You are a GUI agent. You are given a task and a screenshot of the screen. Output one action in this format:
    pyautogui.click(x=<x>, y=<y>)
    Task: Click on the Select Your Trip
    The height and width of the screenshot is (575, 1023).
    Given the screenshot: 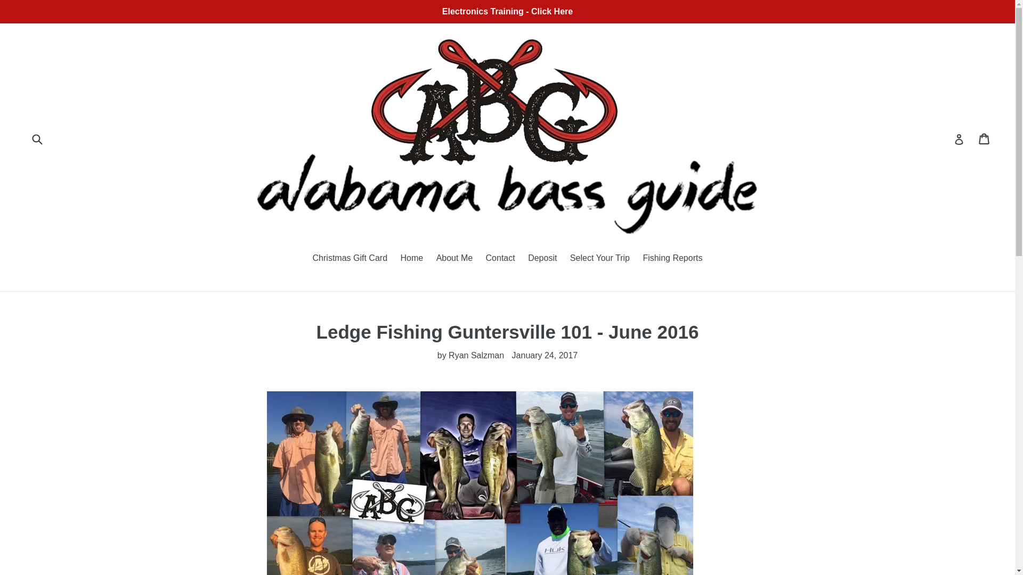 What is the action you would take?
    pyautogui.click(x=600, y=259)
    